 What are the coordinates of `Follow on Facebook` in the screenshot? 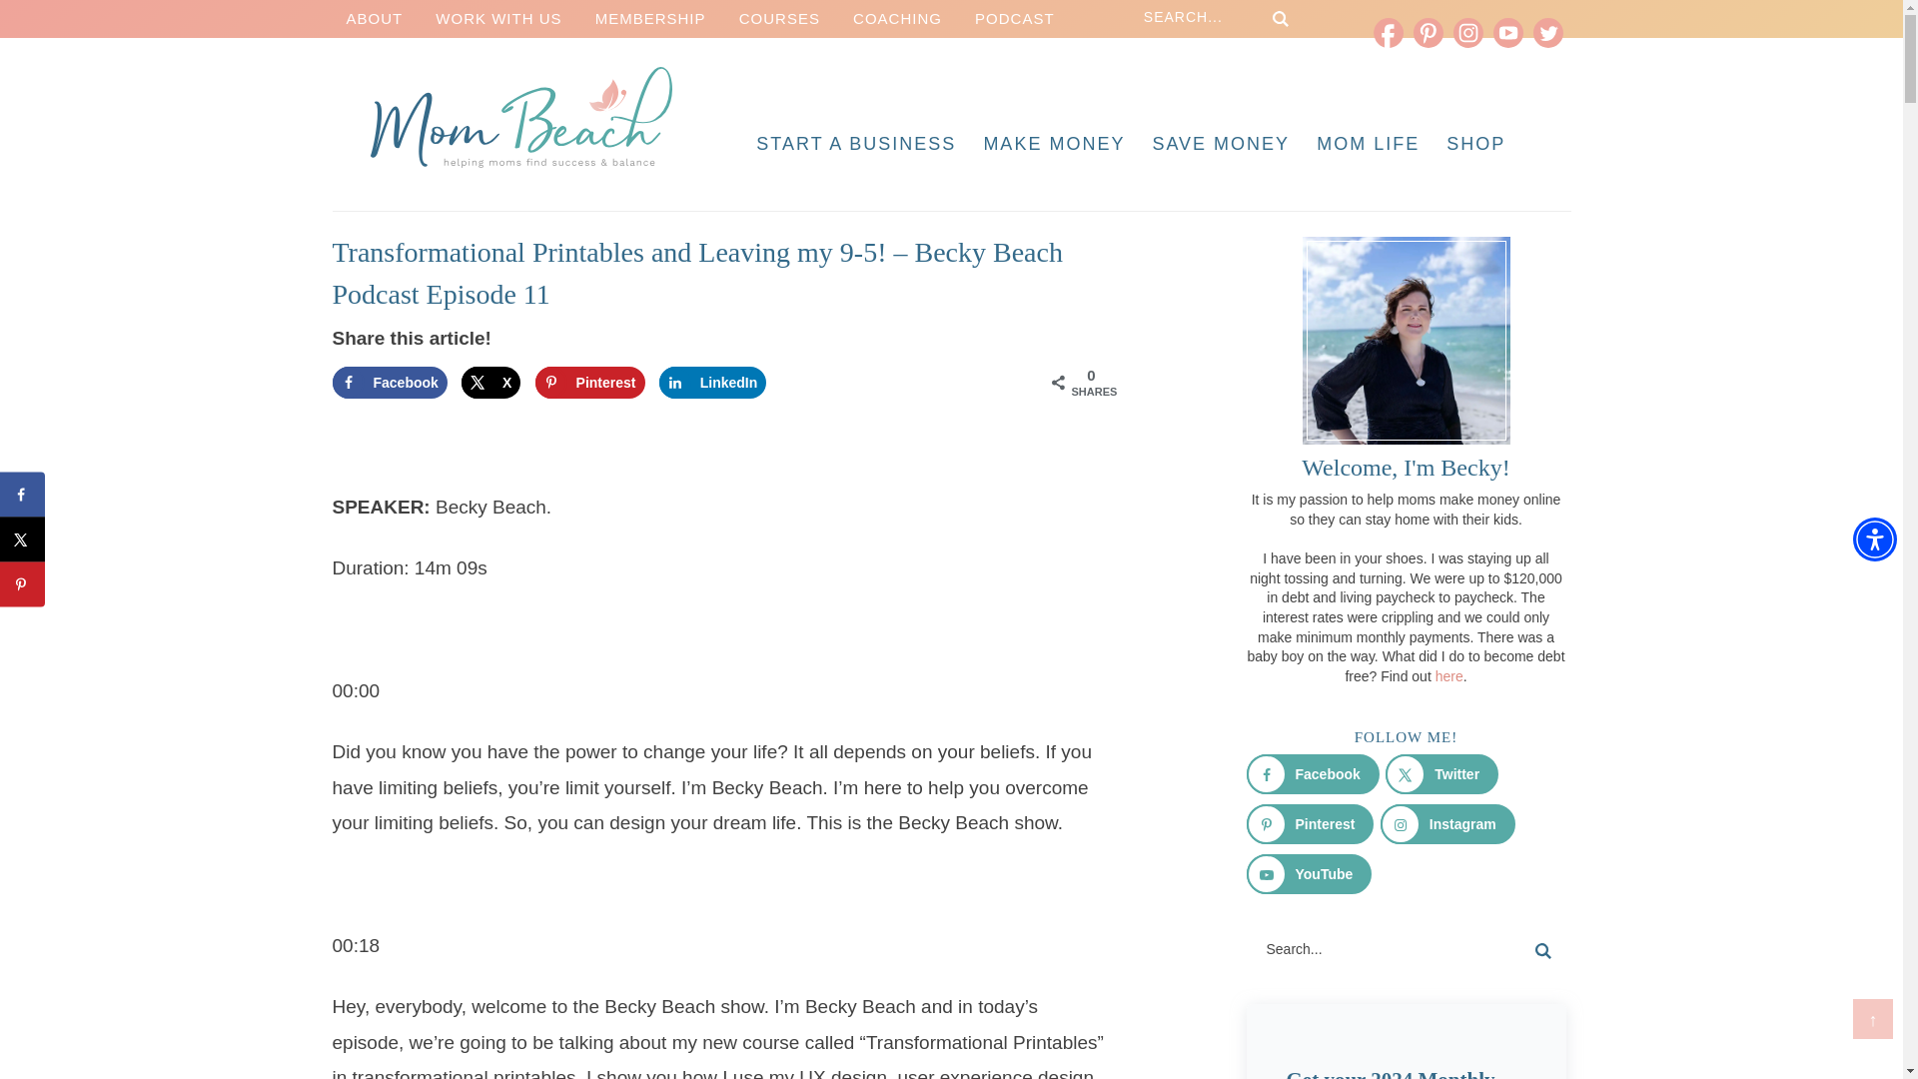 It's located at (1313, 773).